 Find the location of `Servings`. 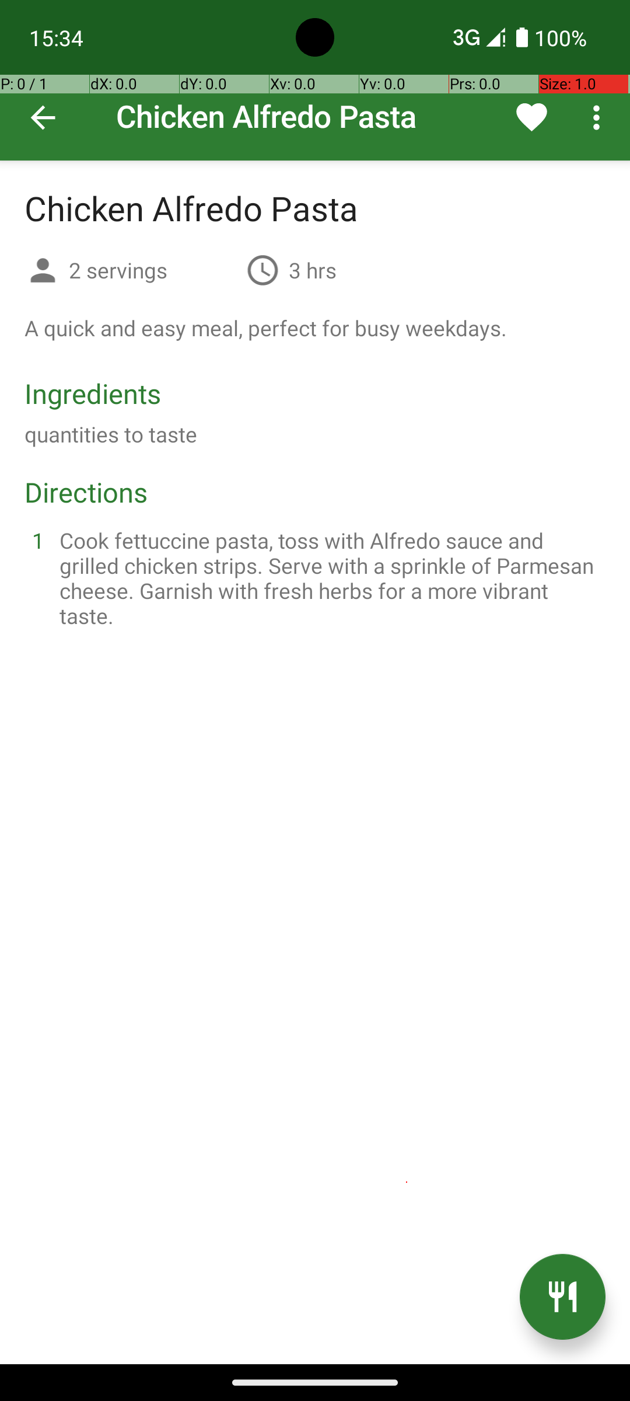

Servings is located at coordinates (43, 272).